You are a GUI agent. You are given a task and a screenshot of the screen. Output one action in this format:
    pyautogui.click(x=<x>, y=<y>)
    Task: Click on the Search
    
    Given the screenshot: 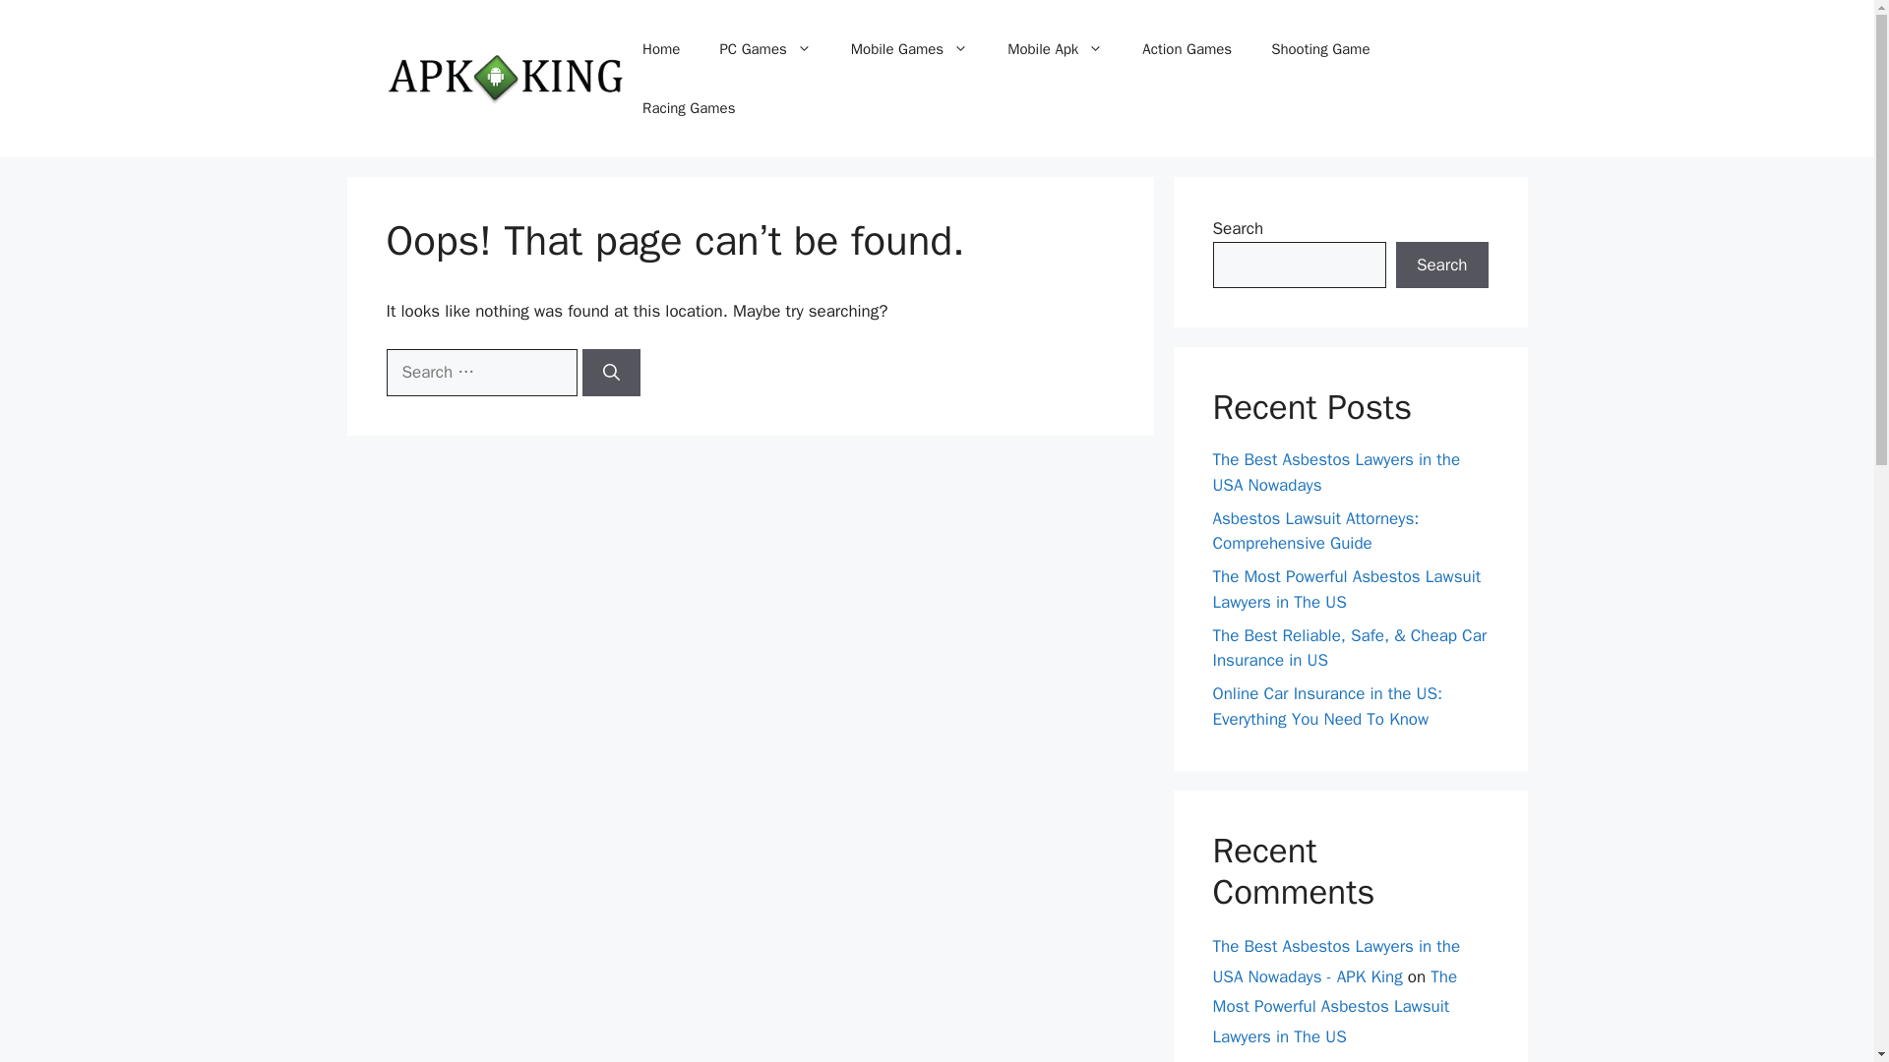 What is the action you would take?
    pyautogui.click(x=1441, y=265)
    